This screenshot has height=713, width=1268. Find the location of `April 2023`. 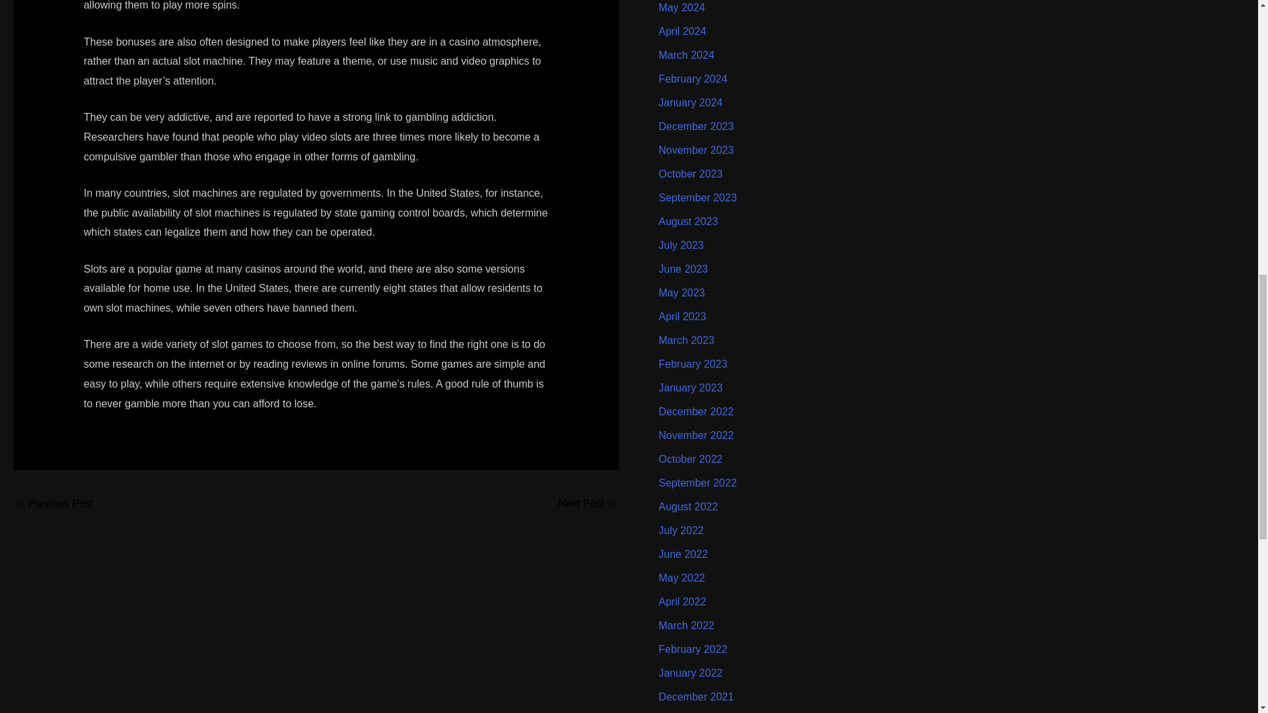

April 2023 is located at coordinates (682, 316).